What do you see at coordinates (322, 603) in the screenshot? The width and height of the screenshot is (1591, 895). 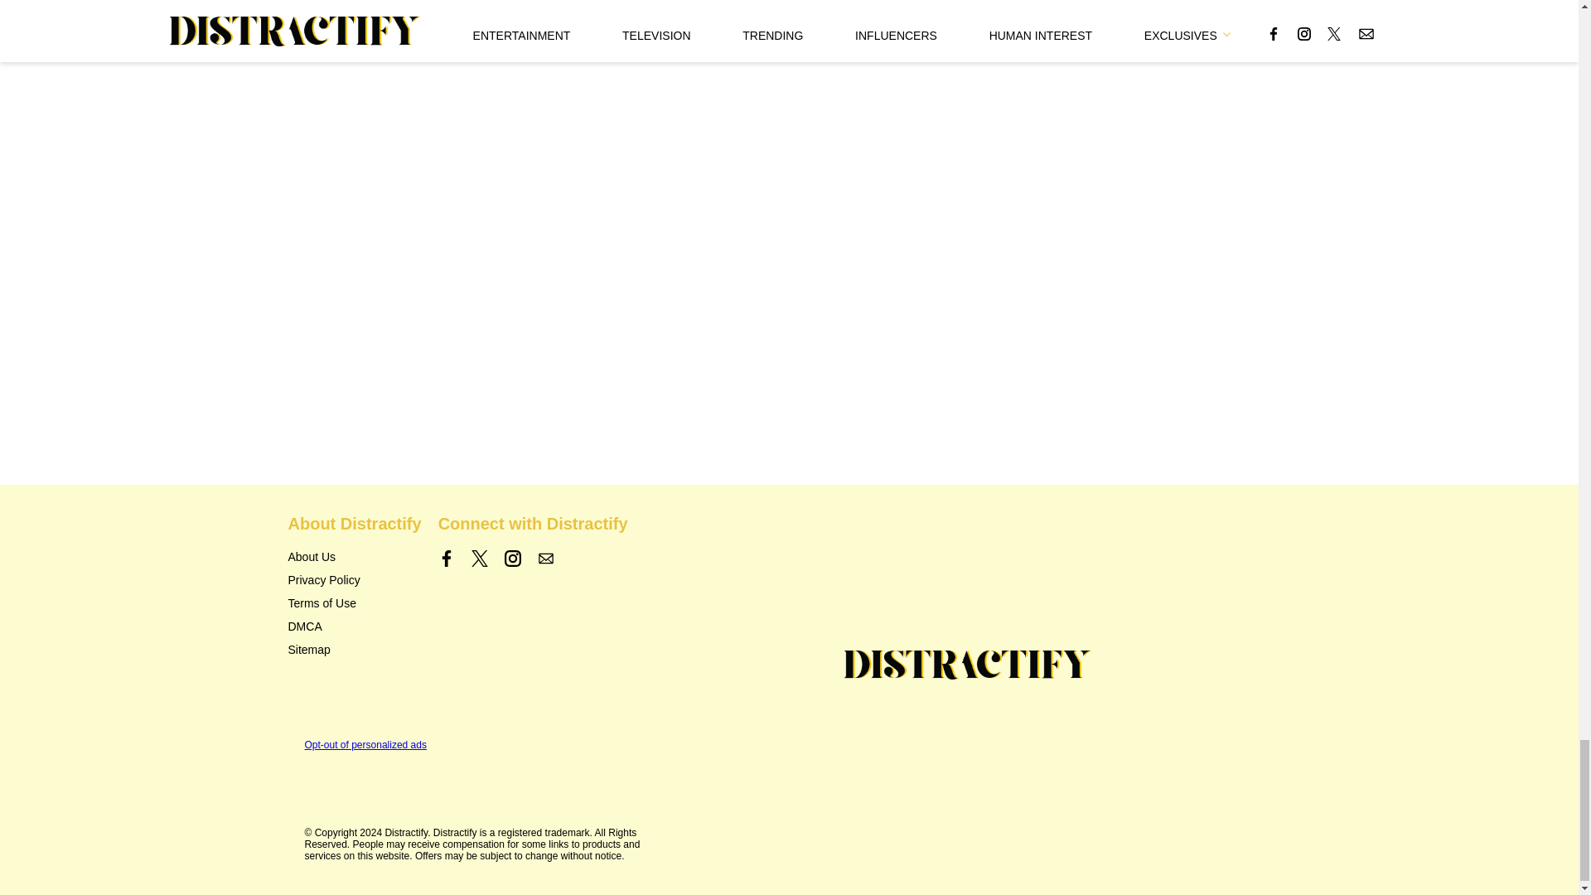 I see `Terms of Use` at bounding box center [322, 603].